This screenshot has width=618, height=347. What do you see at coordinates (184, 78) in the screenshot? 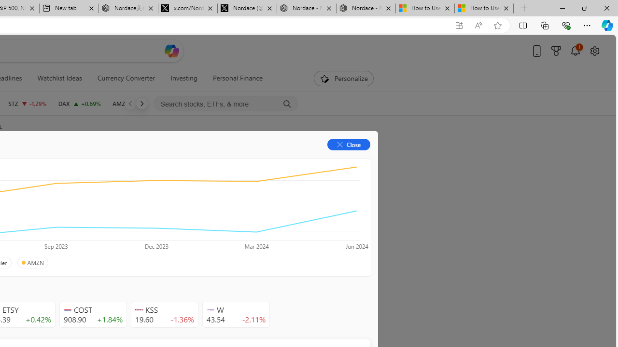
I see `Investing` at bounding box center [184, 78].